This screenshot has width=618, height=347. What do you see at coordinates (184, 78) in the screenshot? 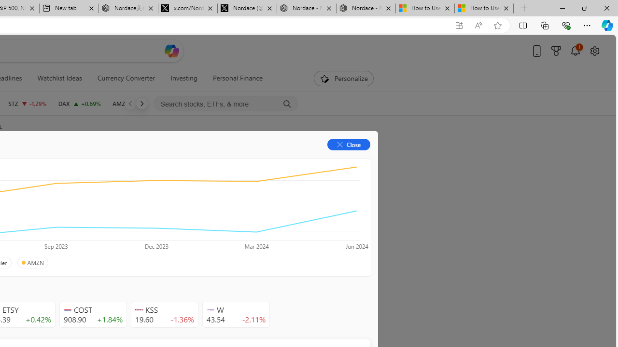
I see `Investing` at bounding box center [184, 78].